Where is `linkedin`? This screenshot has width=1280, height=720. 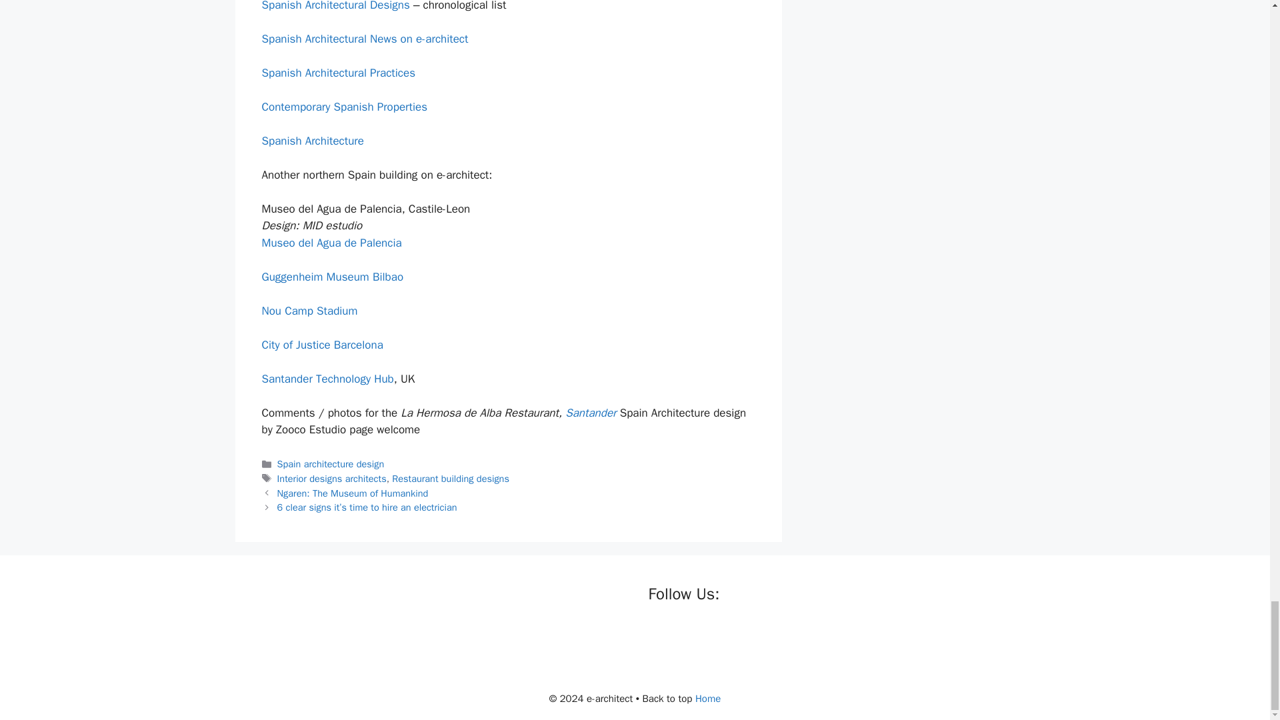 linkedin is located at coordinates (713, 635).